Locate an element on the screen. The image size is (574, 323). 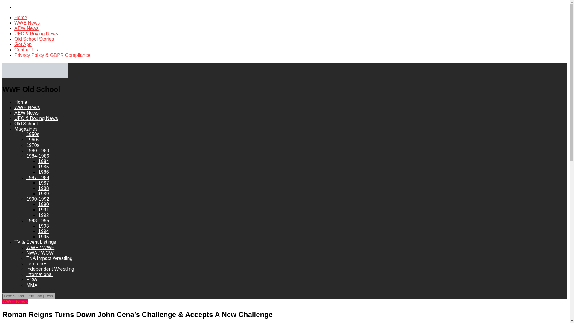
1986 is located at coordinates (44, 172).